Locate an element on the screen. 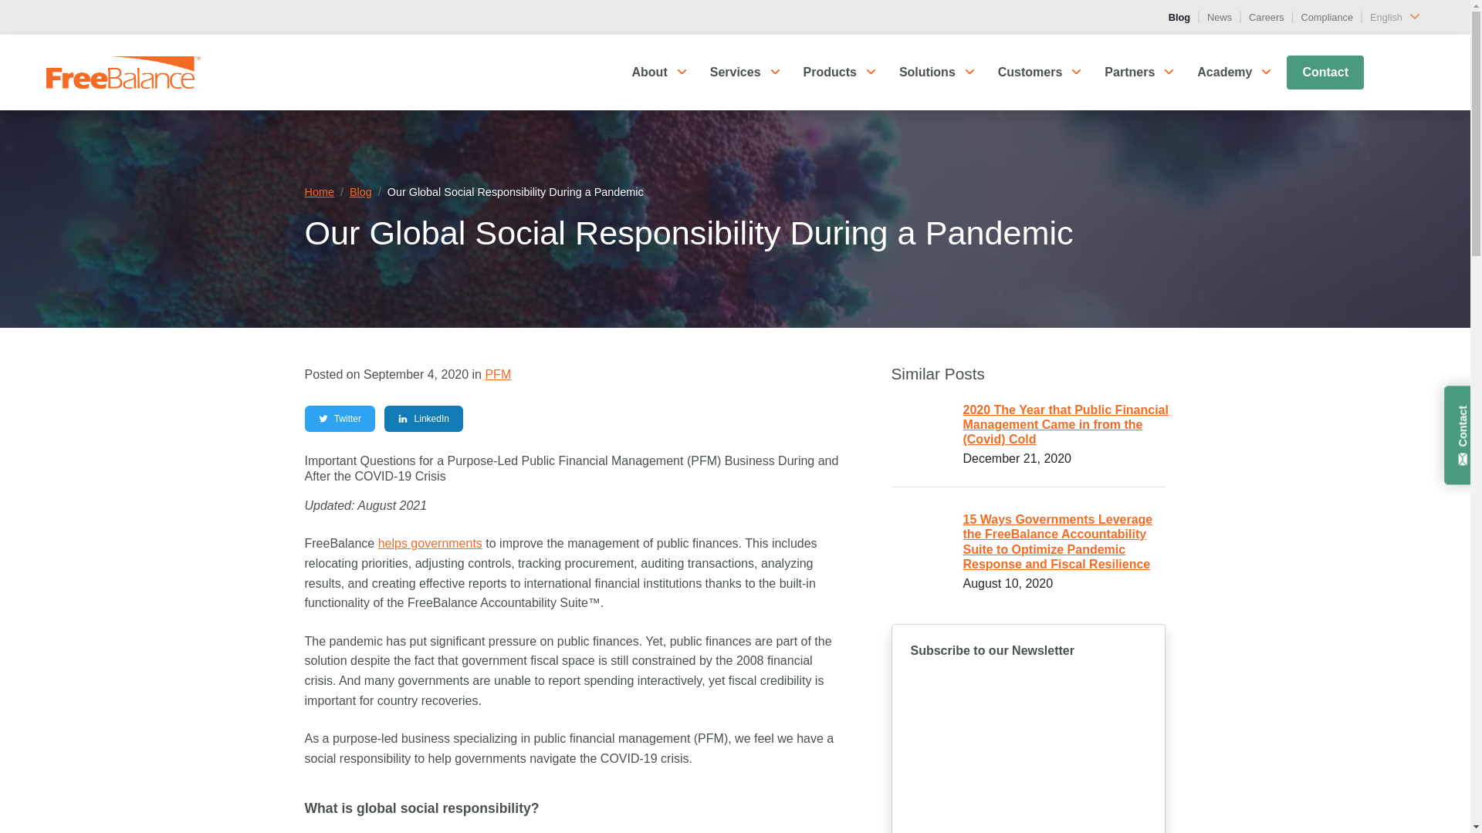  About is located at coordinates (648, 73).